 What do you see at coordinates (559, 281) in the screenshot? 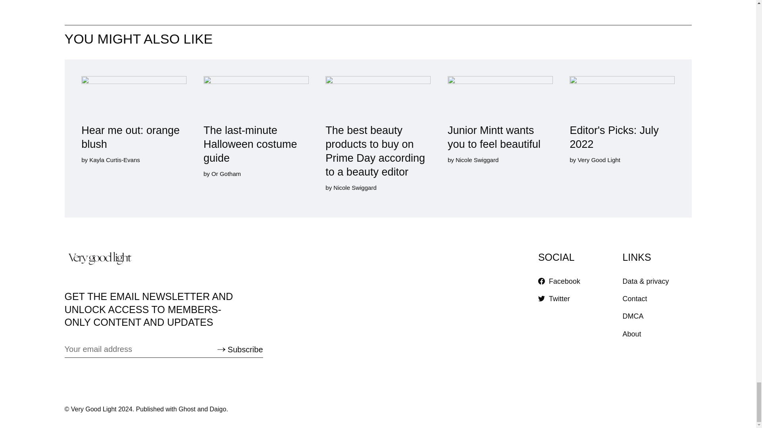
I see `Facebook` at bounding box center [559, 281].